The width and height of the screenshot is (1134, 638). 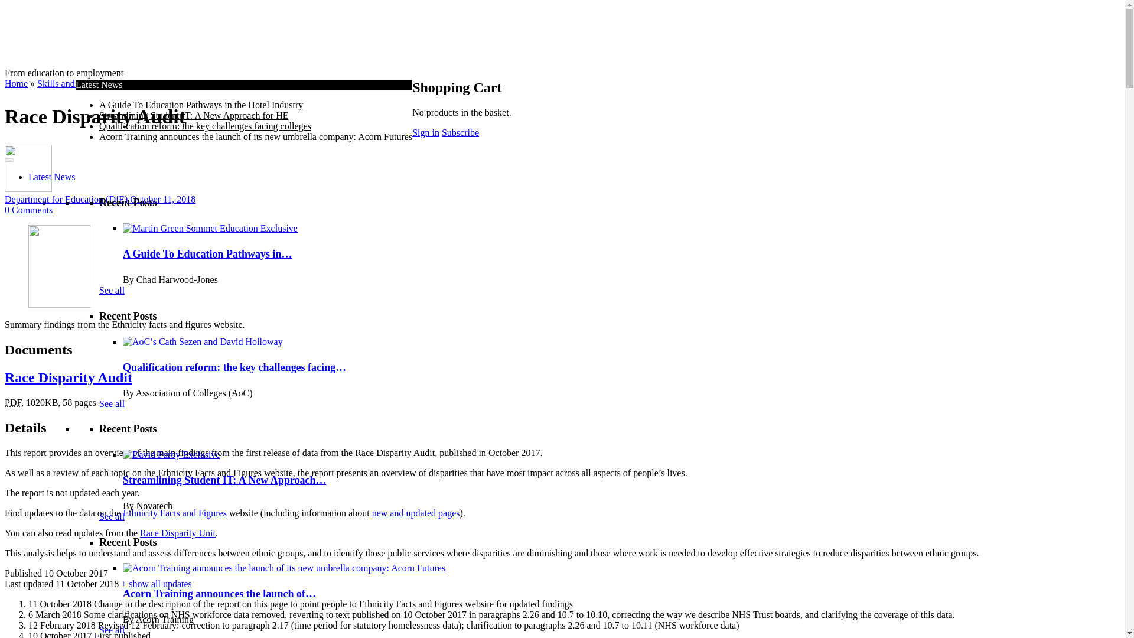 What do you see at coordinates (194, 115) in the screenshot?
I see `Streamlining Student IT: A New Approach for HE` at bounding box center [194, 115].